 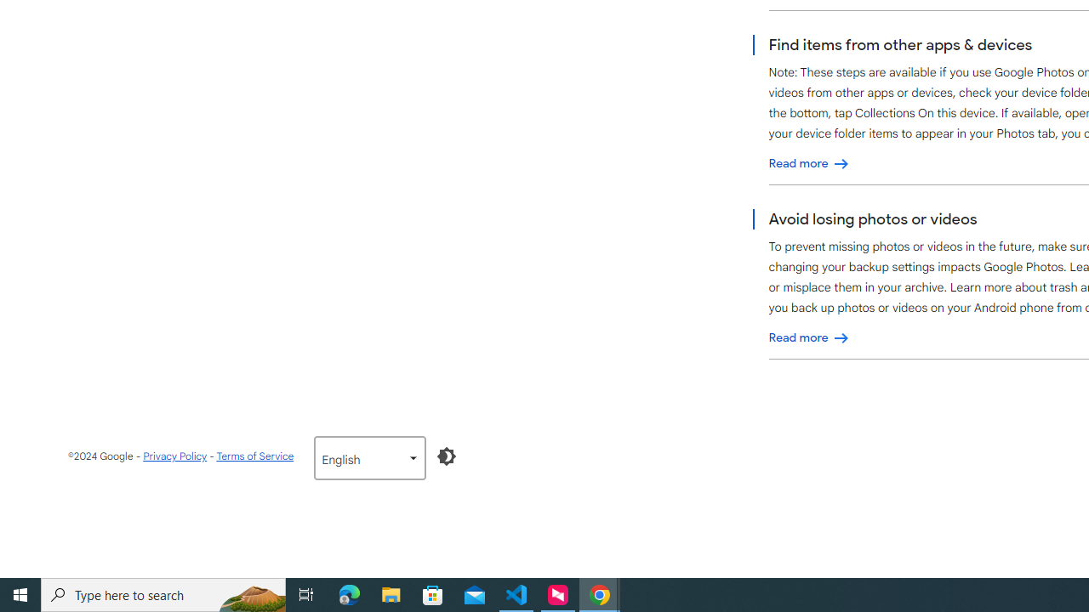 I want to click on Enable Dark Mode, so click(x=447, y=456).